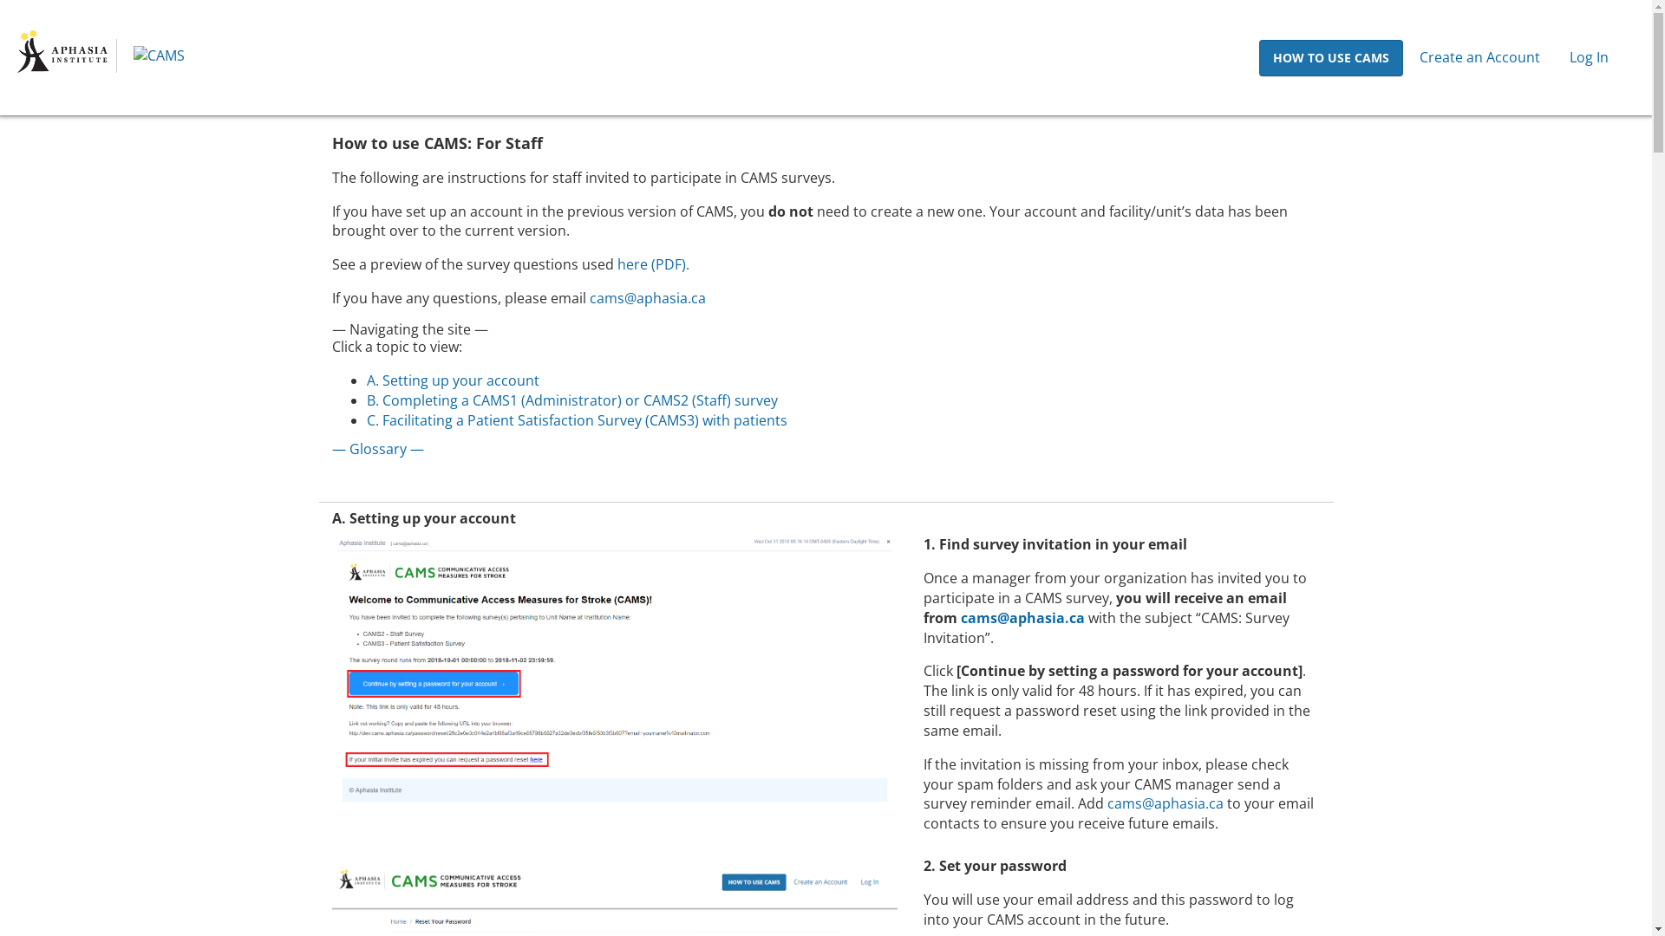 The image size is (1665, 936). I want to click on HOW TO USE CAMS, so click(1331, 58).